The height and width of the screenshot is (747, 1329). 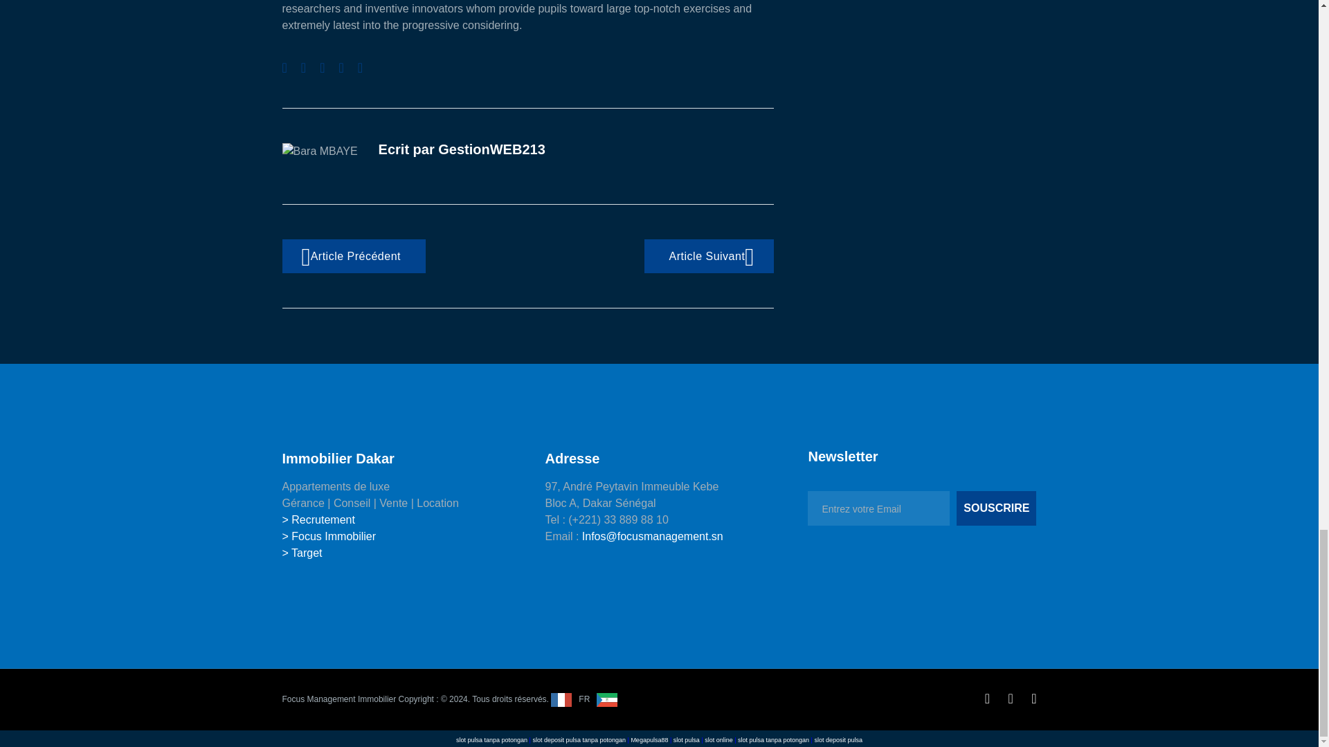 What do you see at coordinates (491, 149) in the screenshot?
I see `Articles par GestionWEB213` at bounding box center [491, 149].